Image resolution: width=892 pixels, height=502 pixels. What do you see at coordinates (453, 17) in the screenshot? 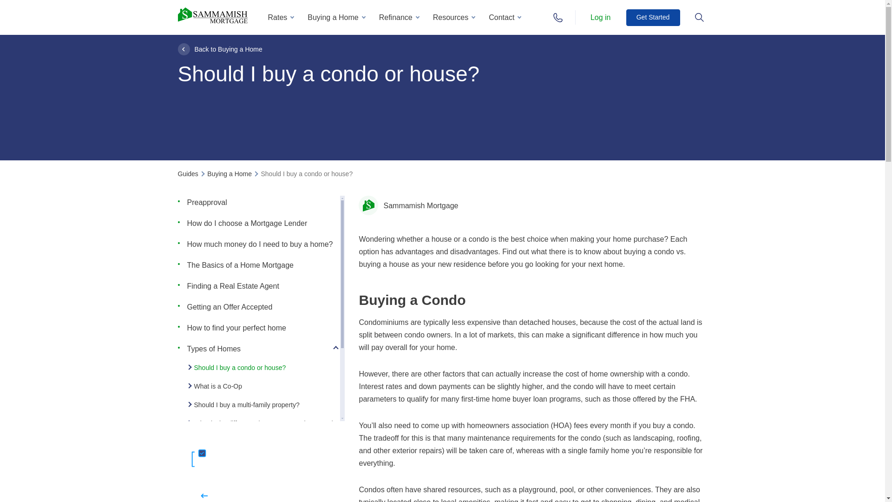
I see `Resources` at bounding box center [453, 17].